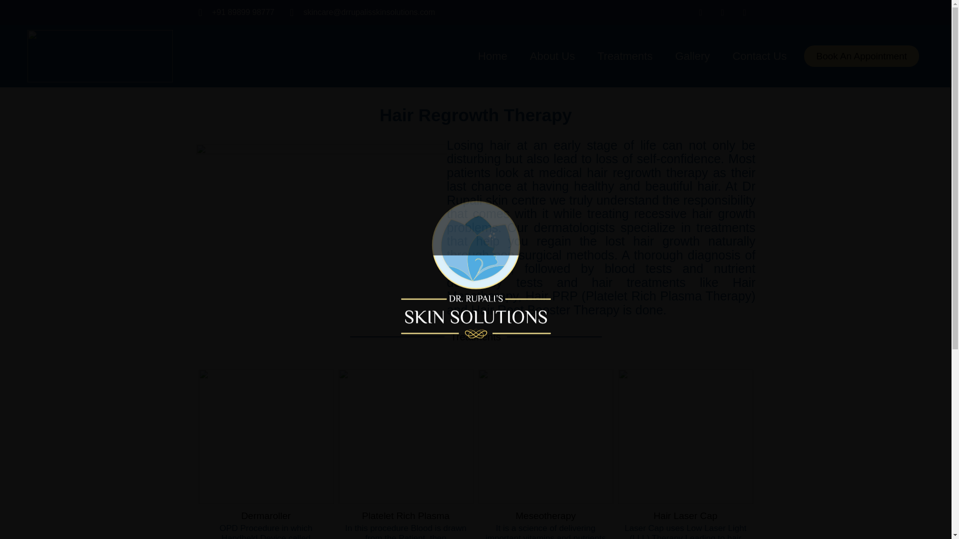 The height and width of the screenshot is (539, 959). What do you see at coordinates (492, 56) in the screenshot?
I see `Home` at bounding box center [492, 56].